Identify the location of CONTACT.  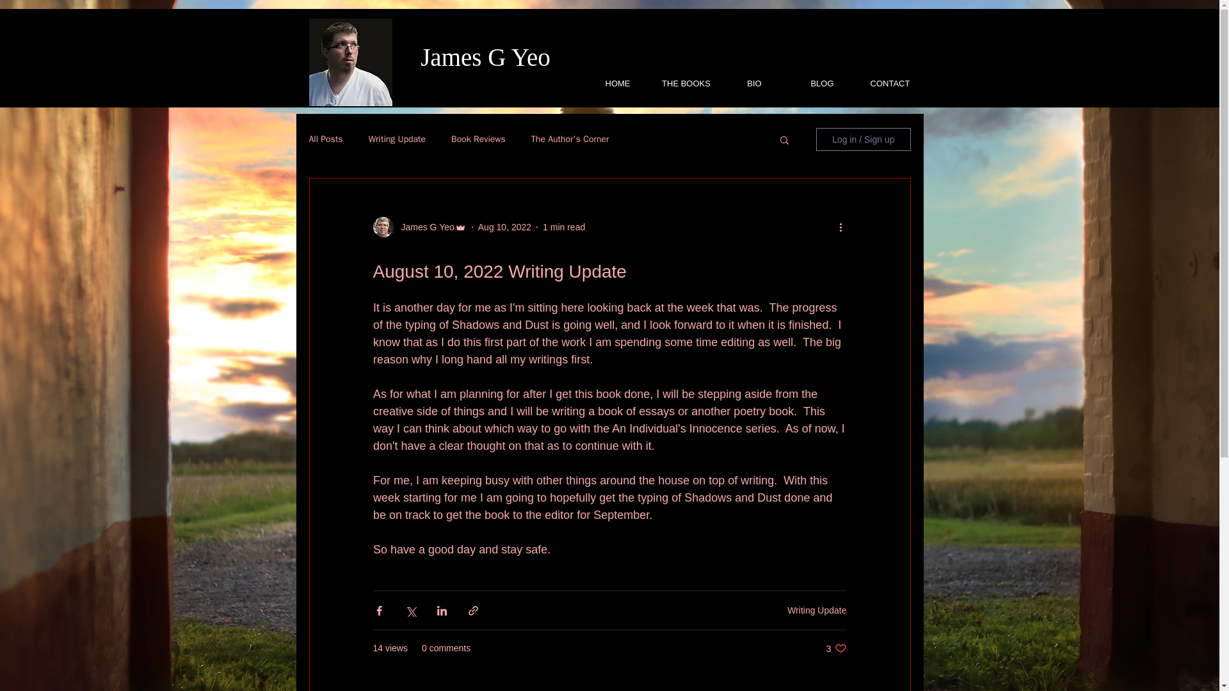
(890, 83).